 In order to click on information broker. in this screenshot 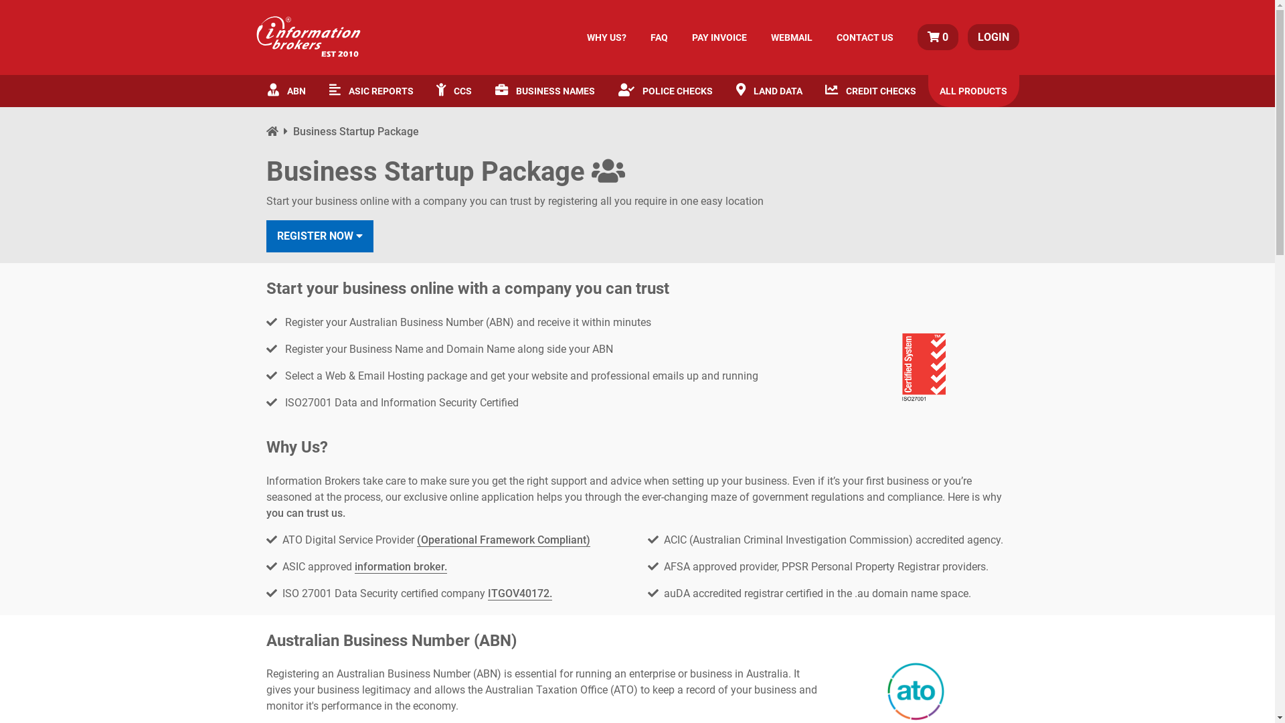, I will do `click(401, 567)`.